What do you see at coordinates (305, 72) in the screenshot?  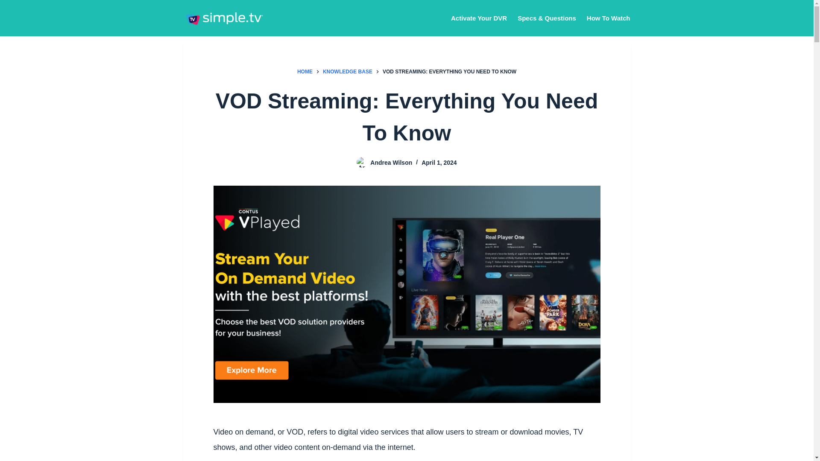 I see `HOME` at bounding box center [305, 72].